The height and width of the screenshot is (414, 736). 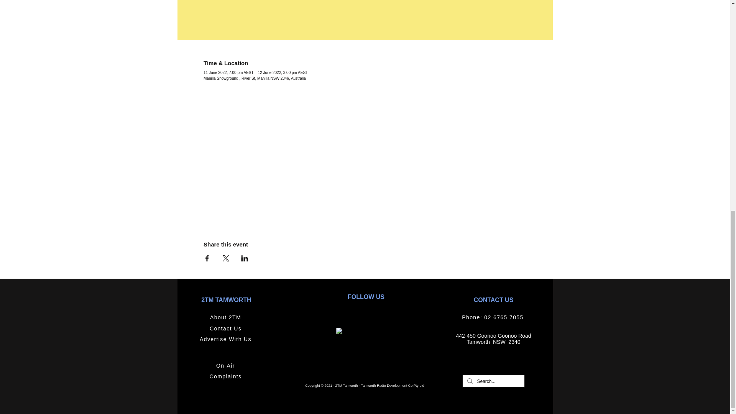 What do you see at coordinates (226, 339) in the screenshot?
I see `Advertise With Us` at bounding box center [226, 339].